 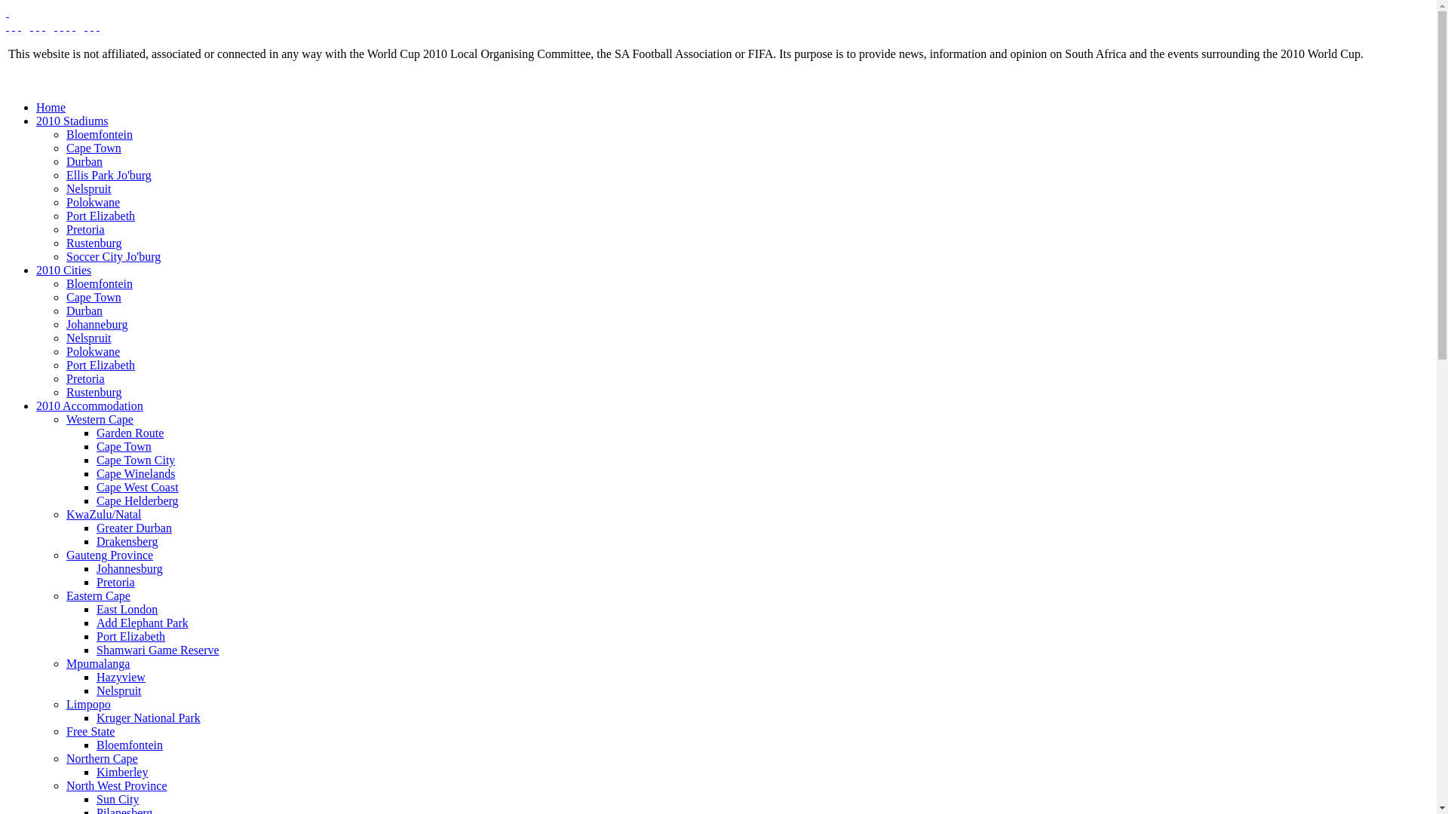 What do you see at coordinates (127, 541) in the screenshot?
I see `Drakensberg` at bounding box center [127, 541].